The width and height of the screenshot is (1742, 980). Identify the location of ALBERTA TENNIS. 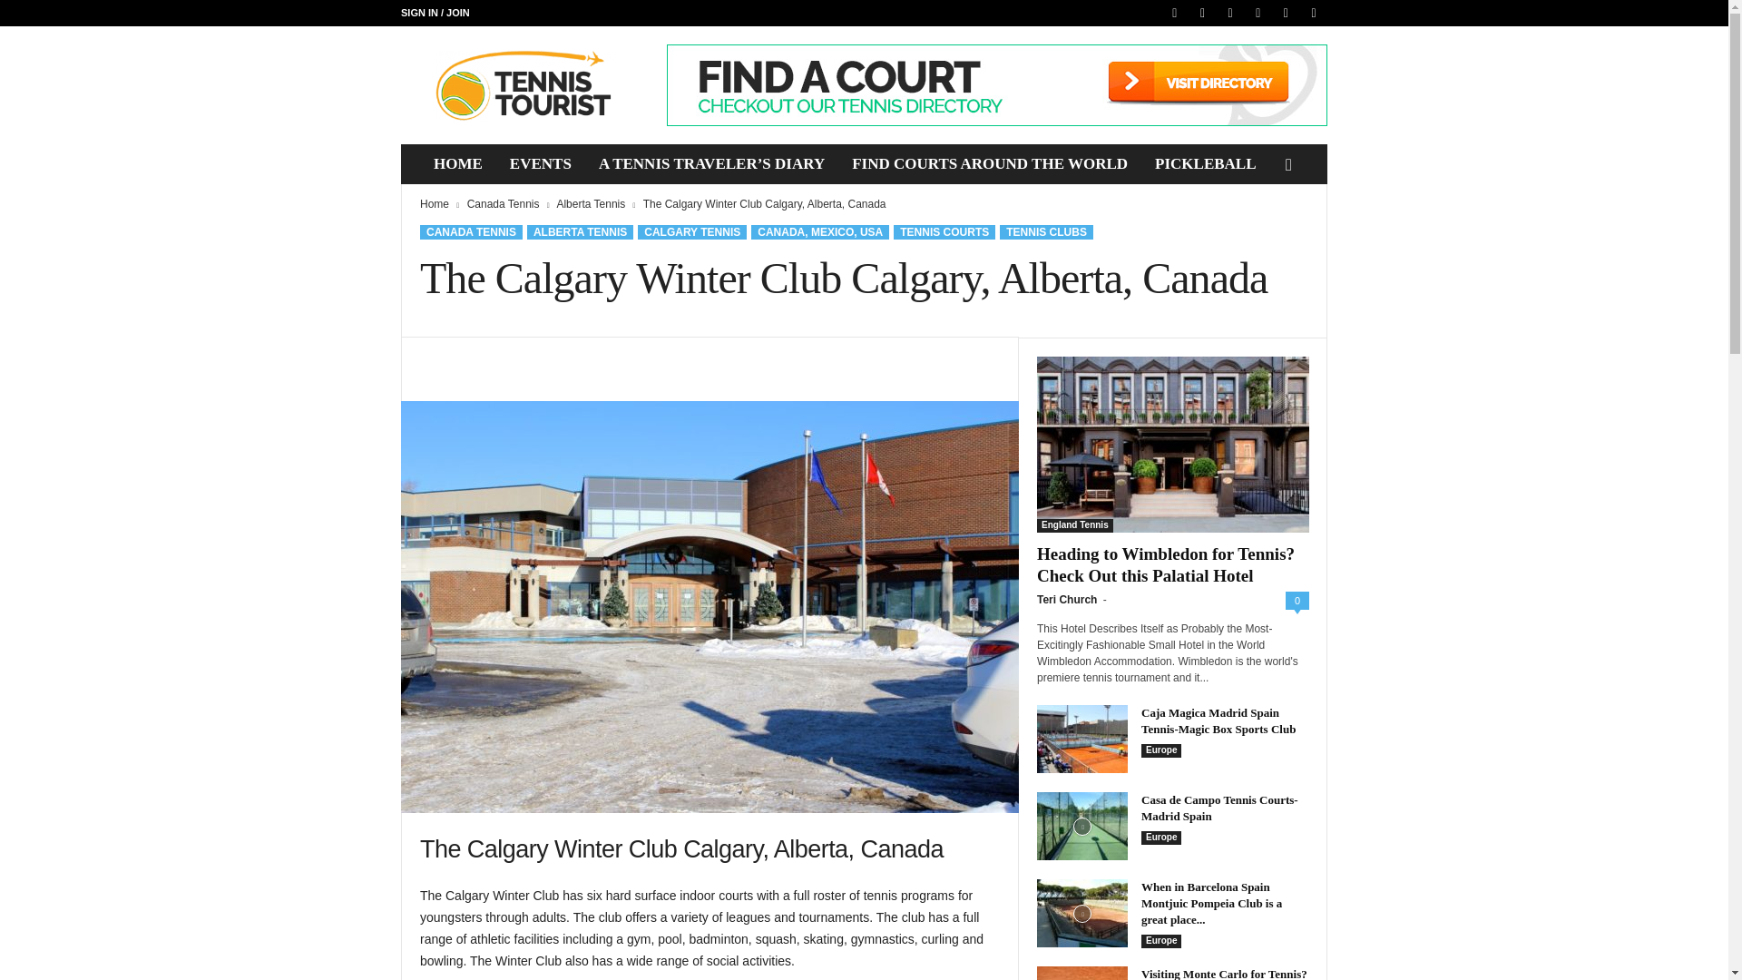
(581, 232).